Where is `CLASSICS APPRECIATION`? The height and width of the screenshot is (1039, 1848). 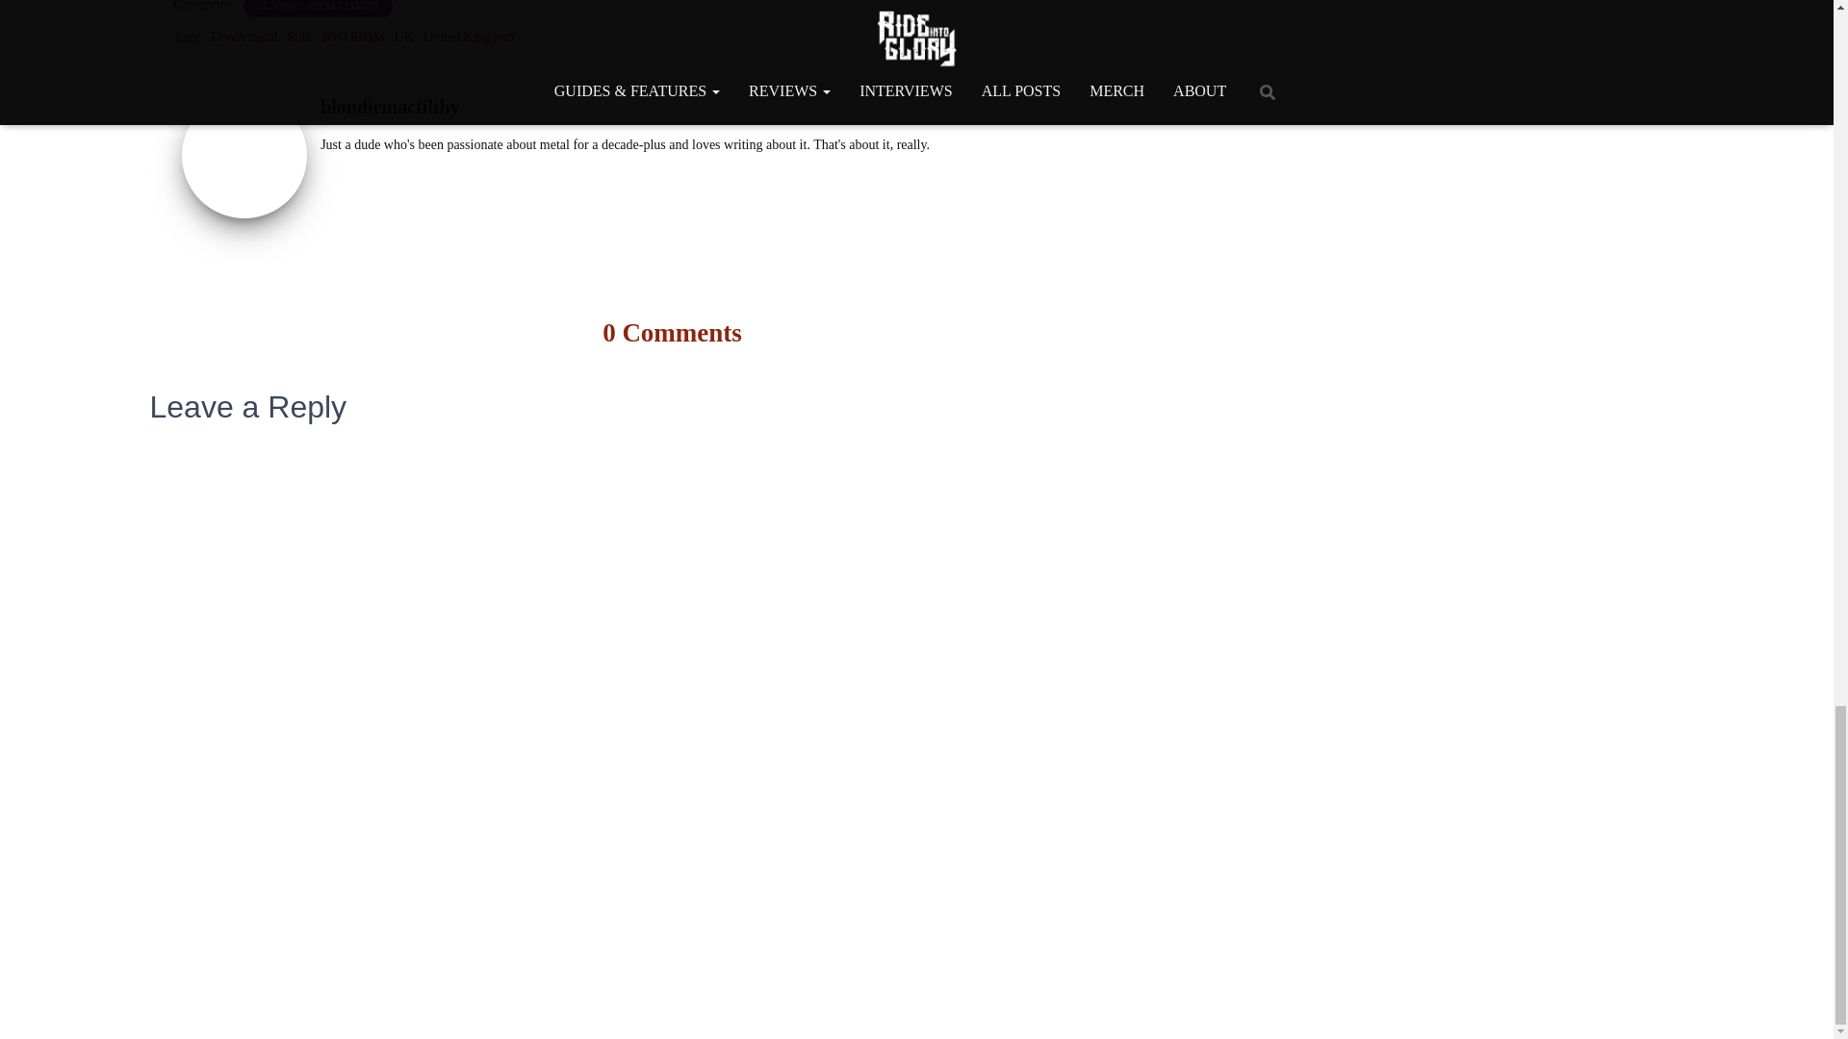 CLASSICS APPRECIATION is located at coordinates (318, 6).